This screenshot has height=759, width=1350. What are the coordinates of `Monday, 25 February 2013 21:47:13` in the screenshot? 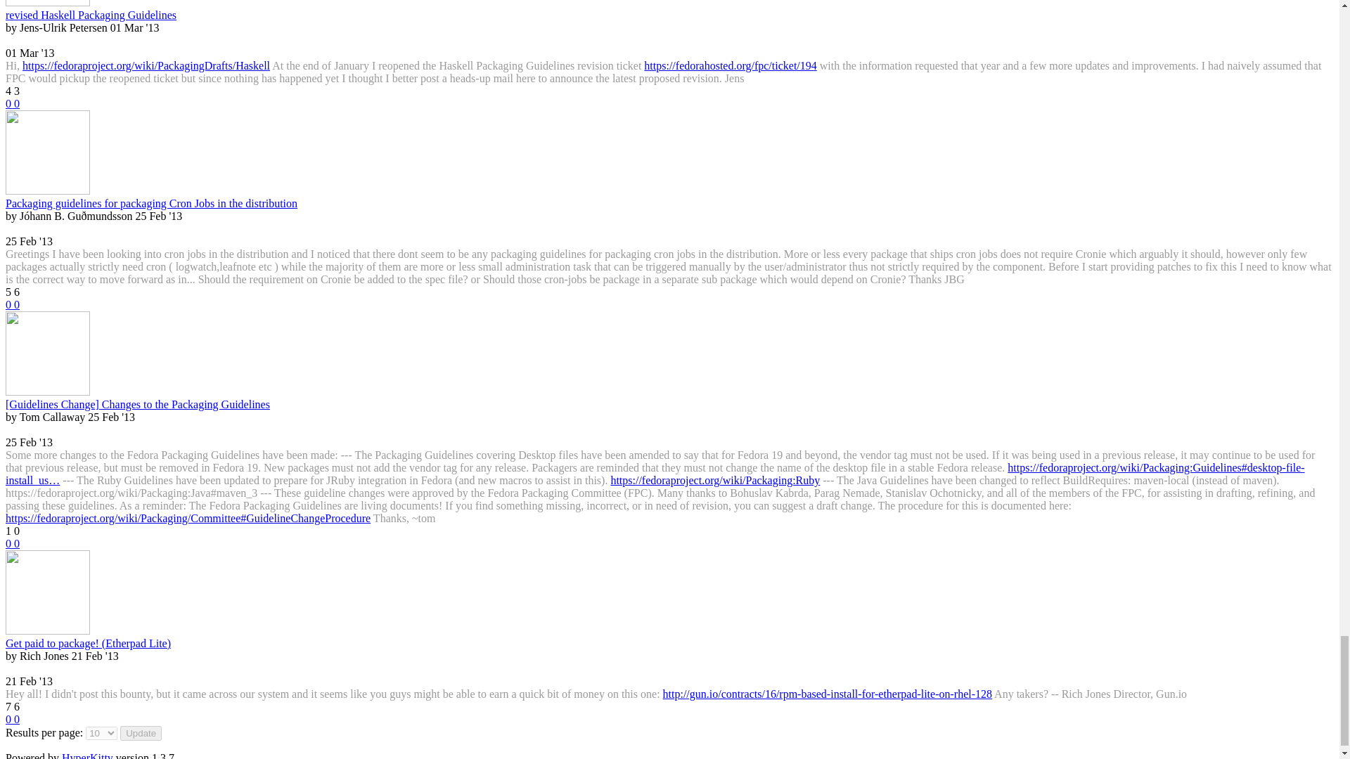 It's located at (28, 241).